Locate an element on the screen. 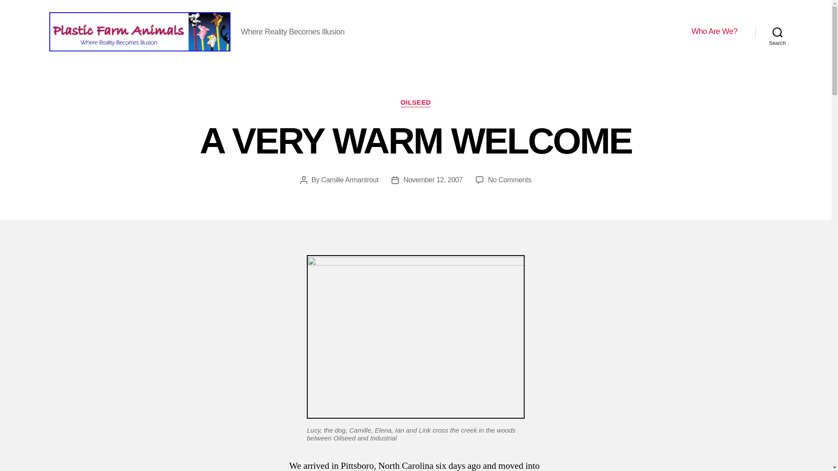 The width and height of the screenshot is (838, 471). OILSEED is located at coordinates (416, 103).